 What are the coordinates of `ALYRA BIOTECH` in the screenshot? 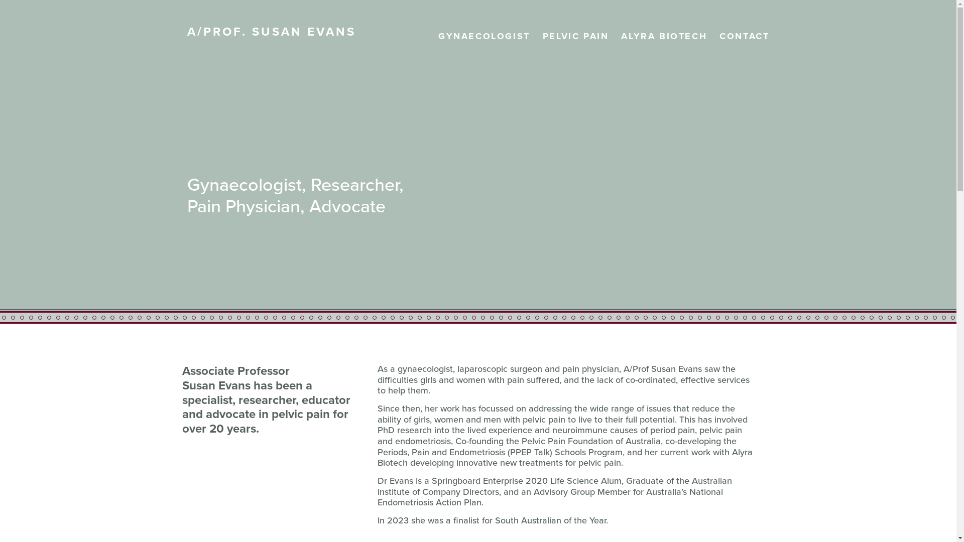 It's located at (664, 37).